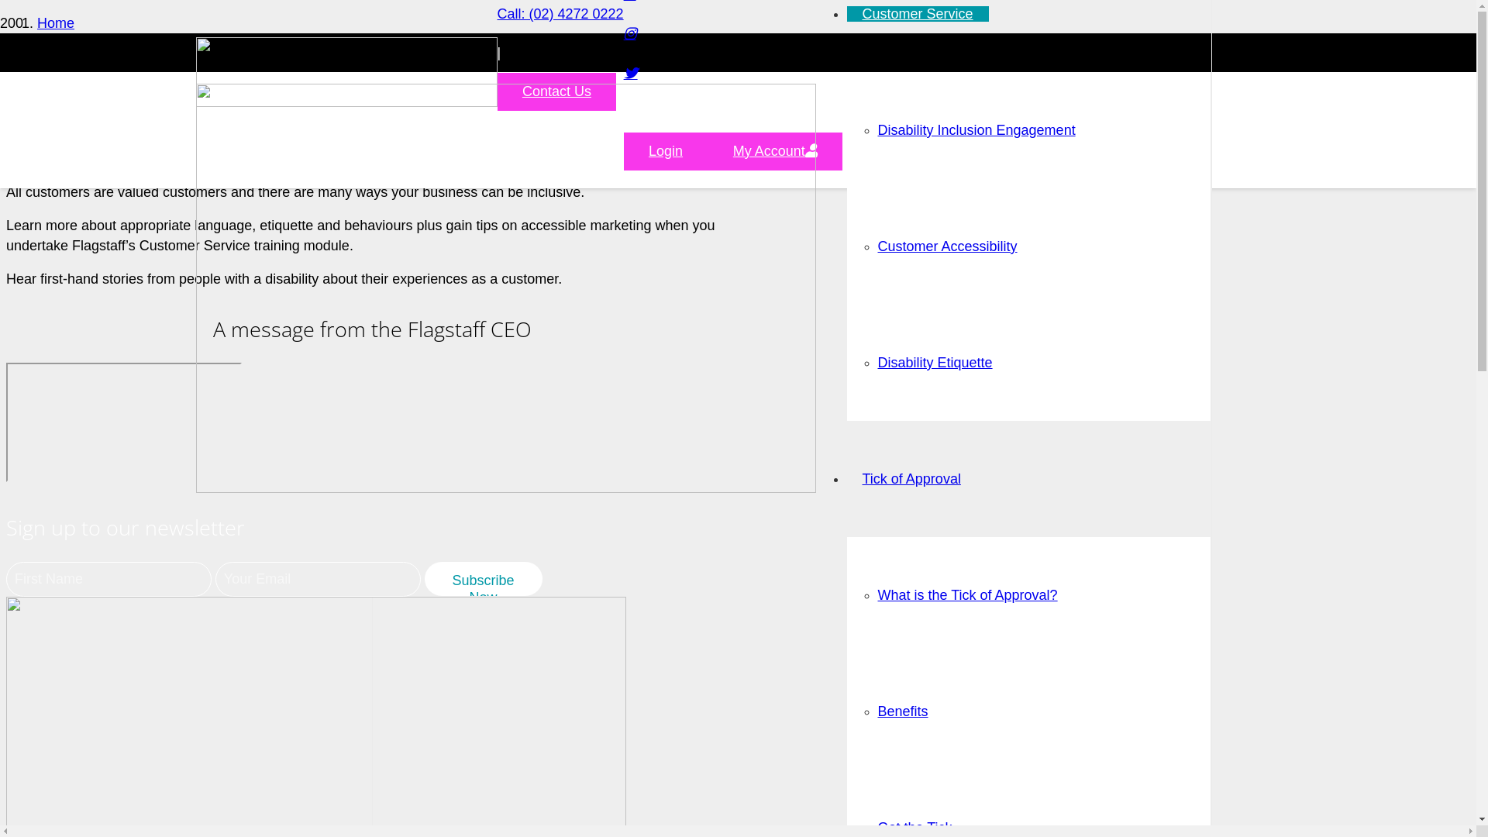 This screenshot has width=1488, height=837. I want to click on Benefits, so click(902, 711).